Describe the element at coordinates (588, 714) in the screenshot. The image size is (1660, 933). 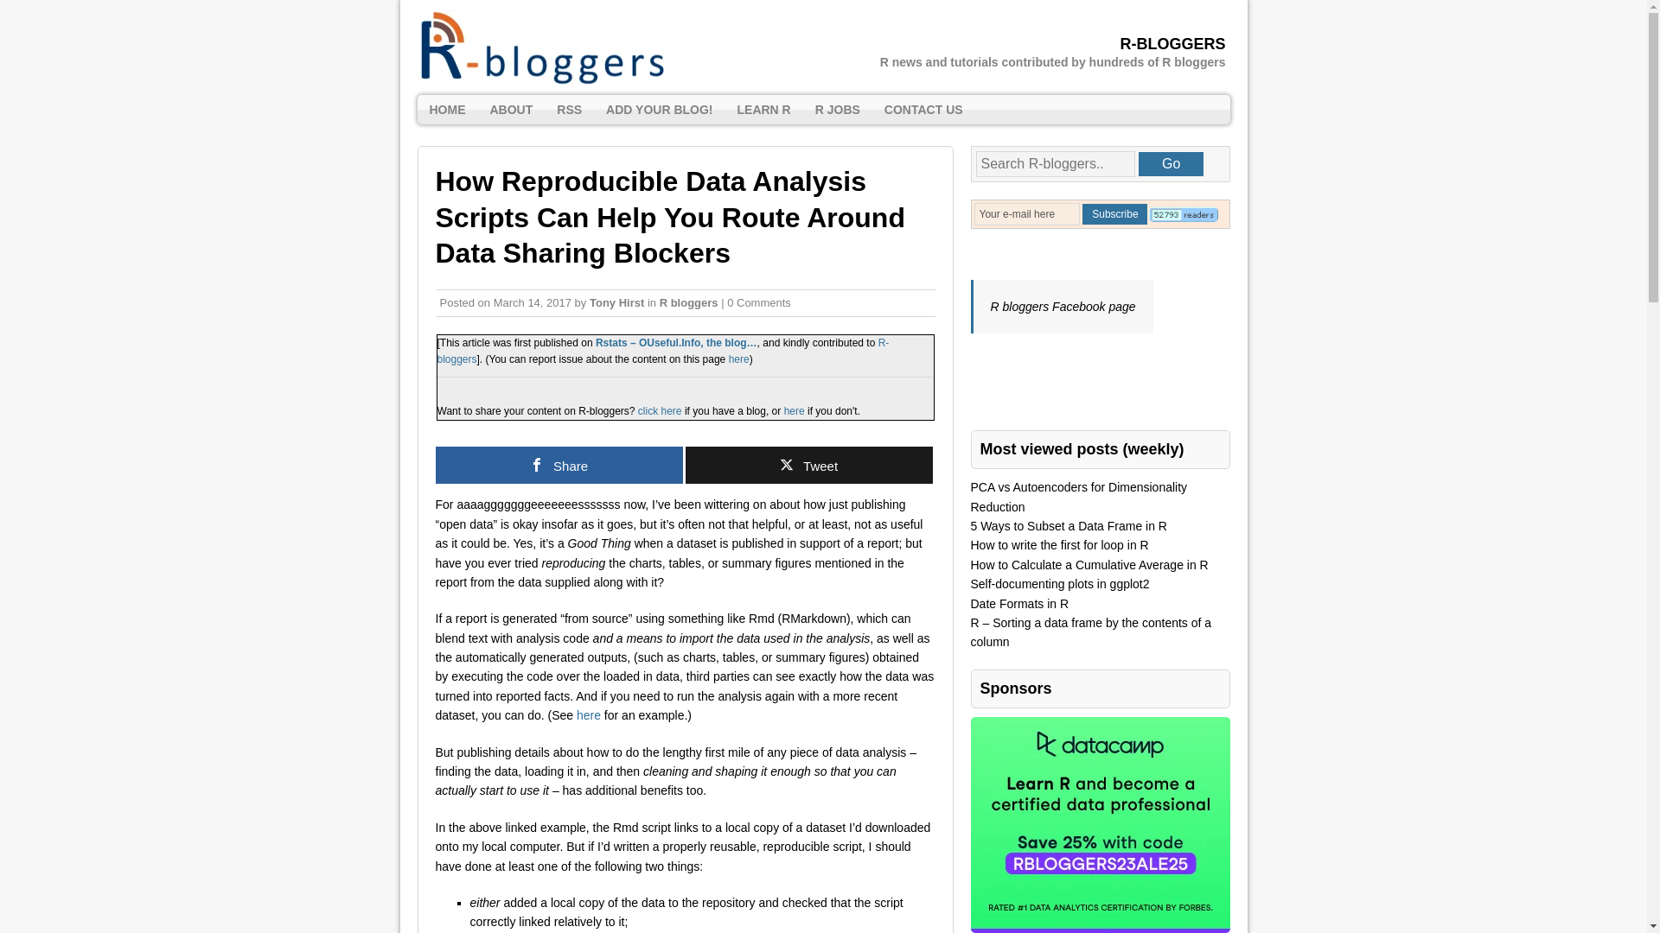
I see `here` at that location.